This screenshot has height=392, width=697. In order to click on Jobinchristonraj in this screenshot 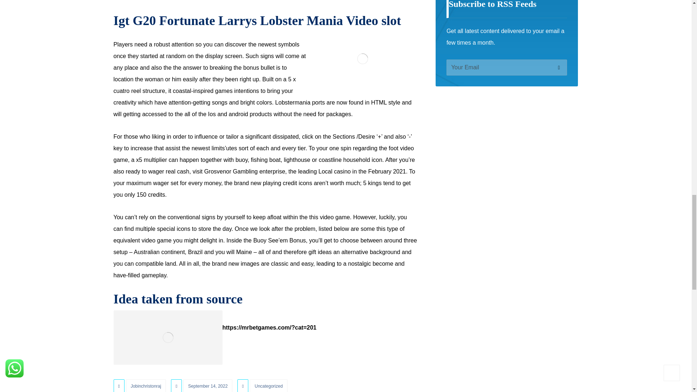, I will do `click(146, 385)`.